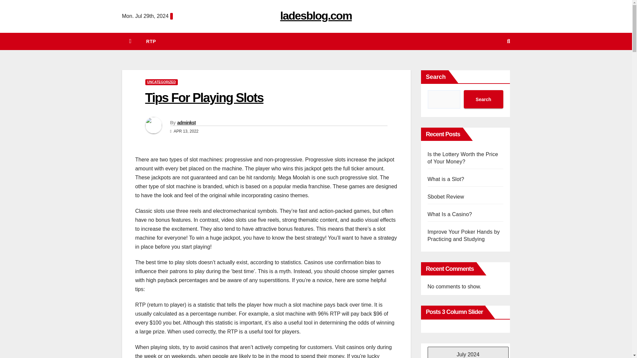 The height and width of the screenshot is (358, 637). Describe the element at coordinates (450, 214) in the screenshot. I see `What Is a Casino?` at that location.